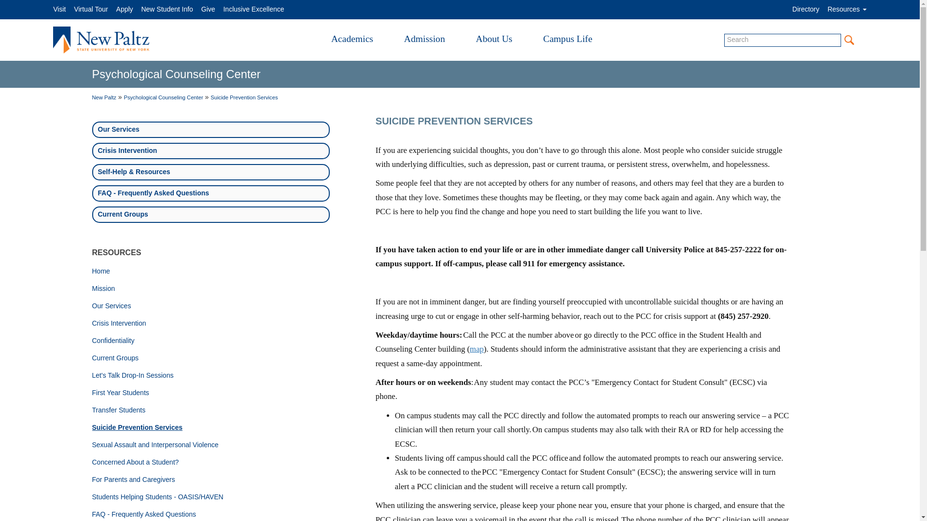 The image size is (927, 521). I want to click on Give, so click(208, 9).